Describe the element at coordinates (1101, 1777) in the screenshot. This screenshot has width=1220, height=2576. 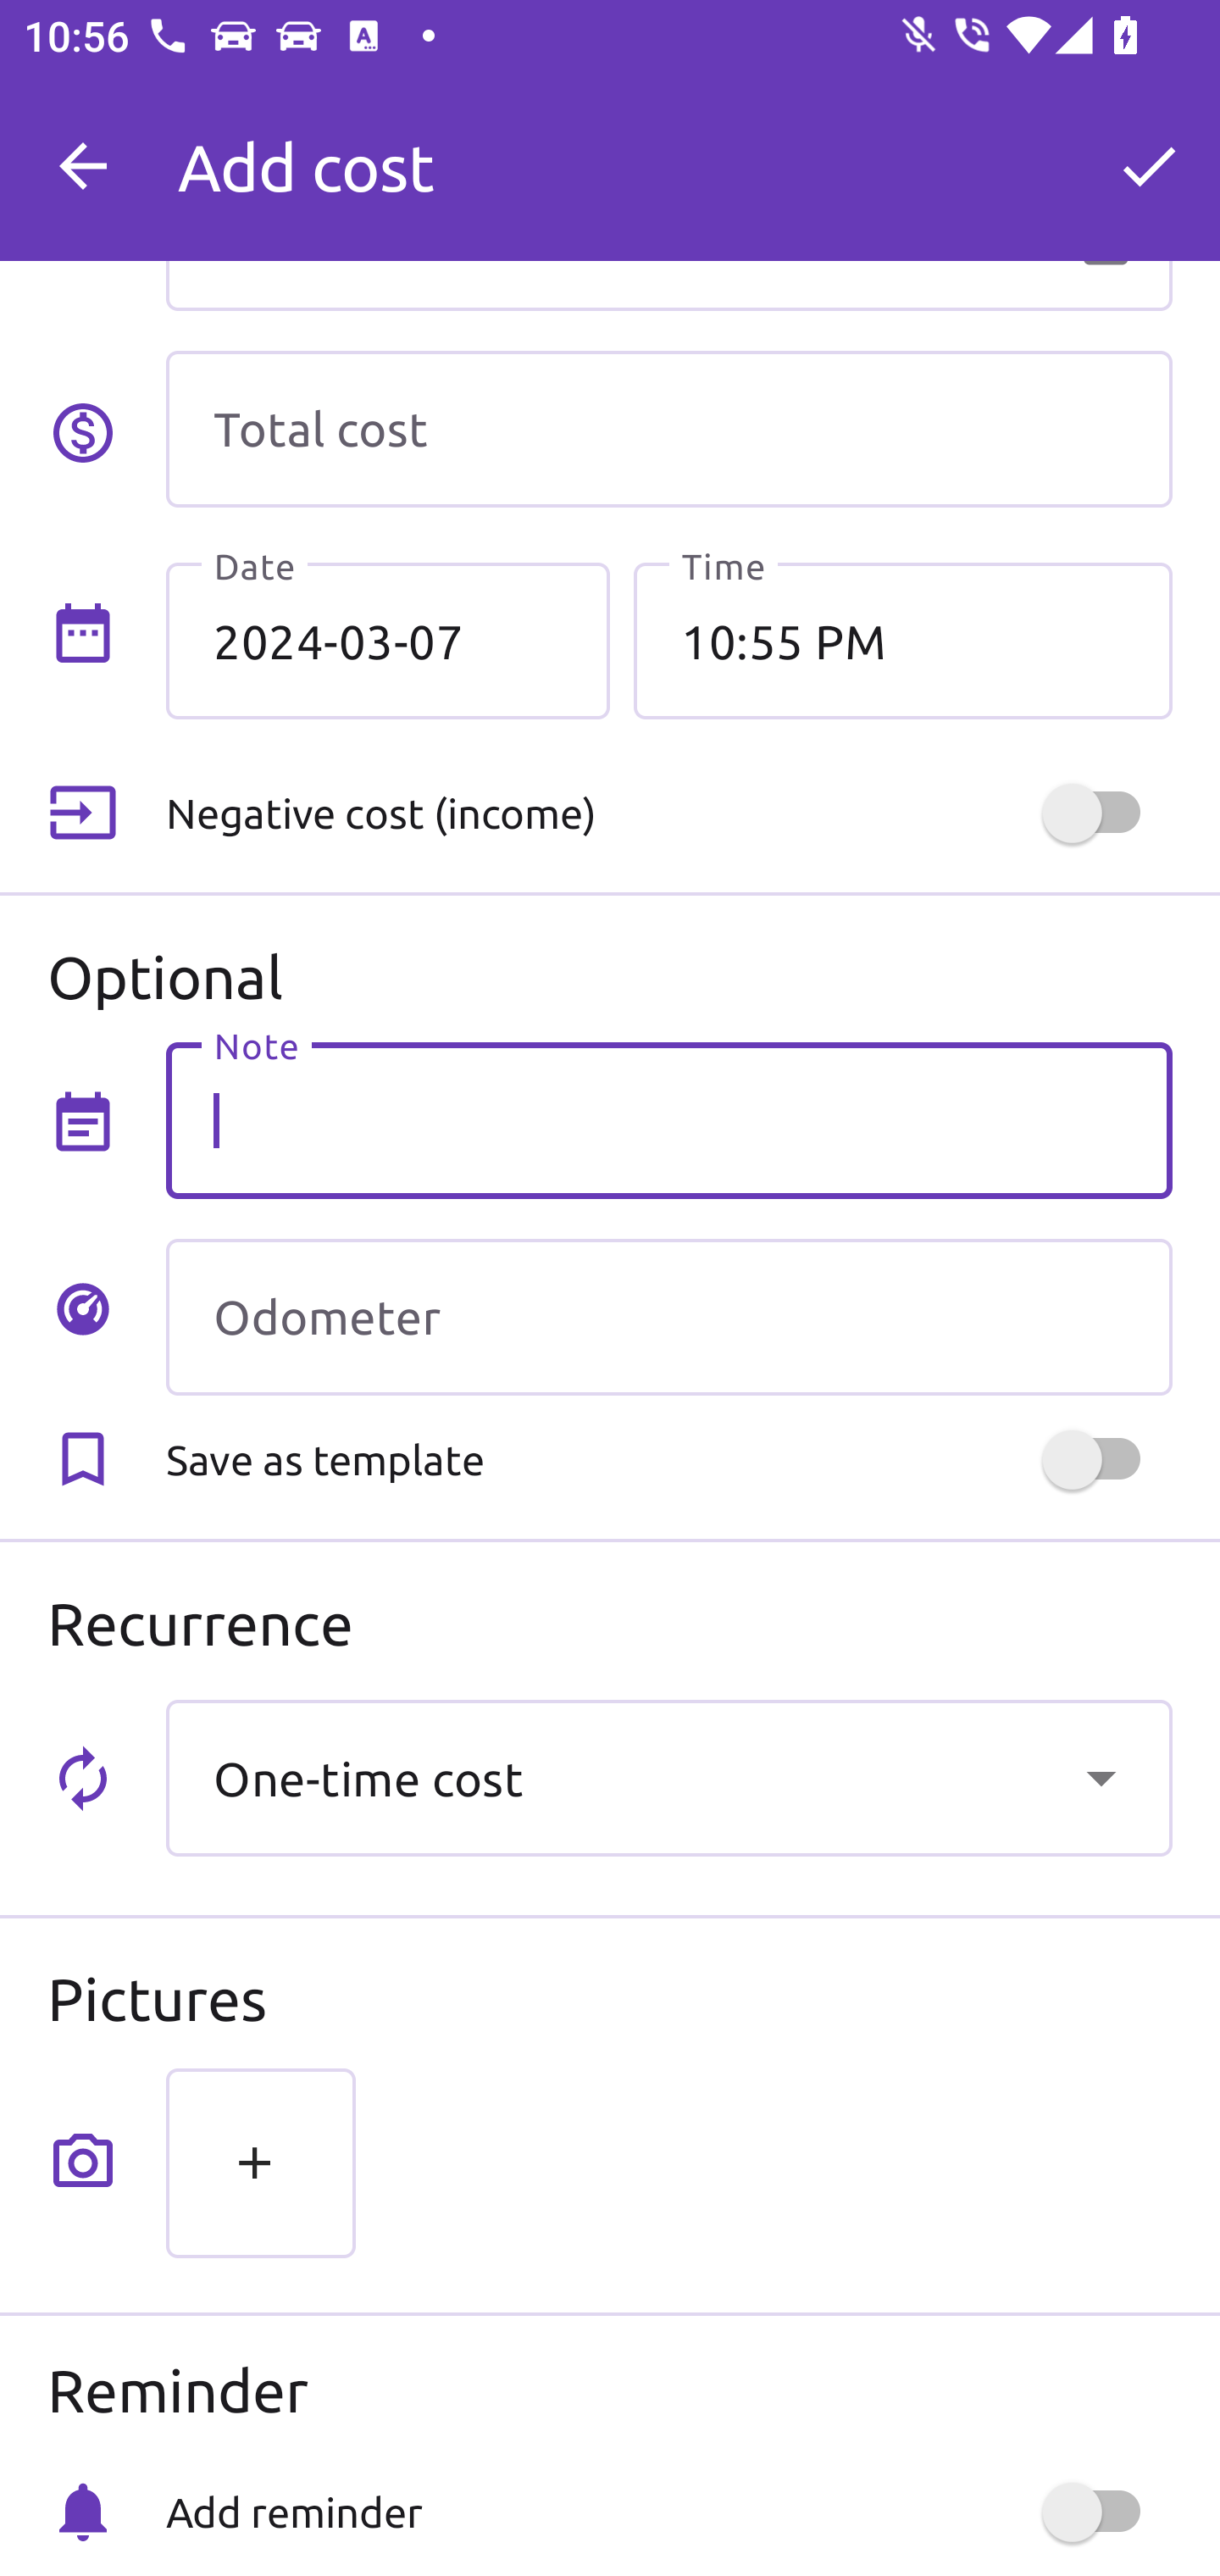
I see `Show dropdown menu` at that location.